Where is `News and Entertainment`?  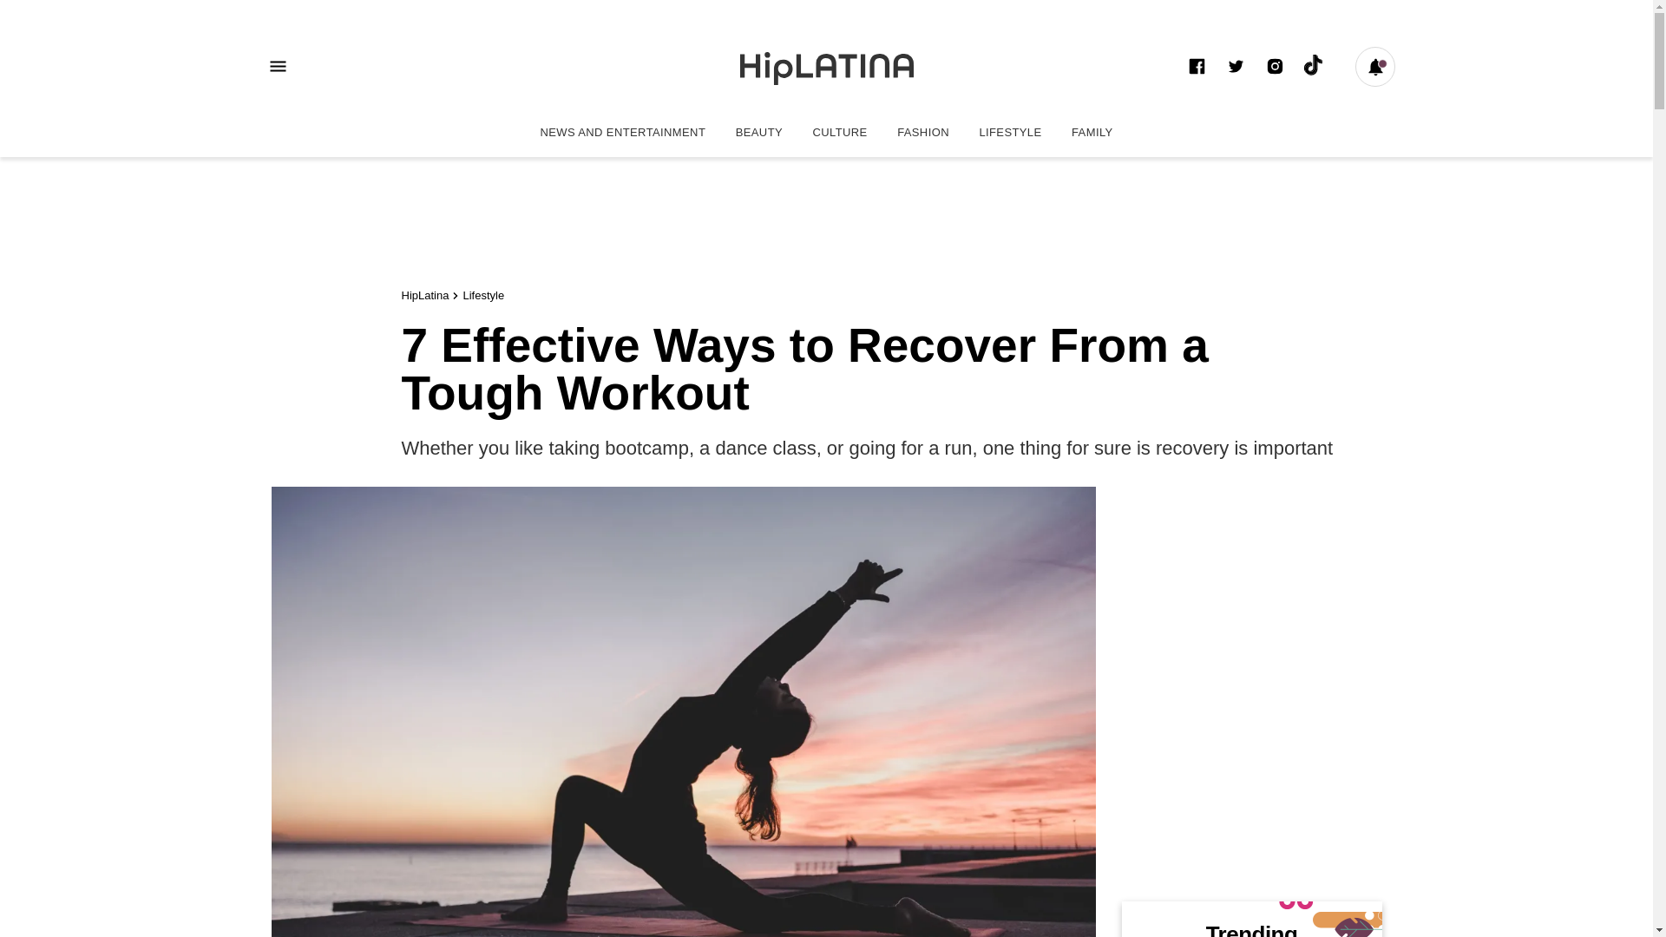 News and Entertainment is located at coordinates (621, 132).